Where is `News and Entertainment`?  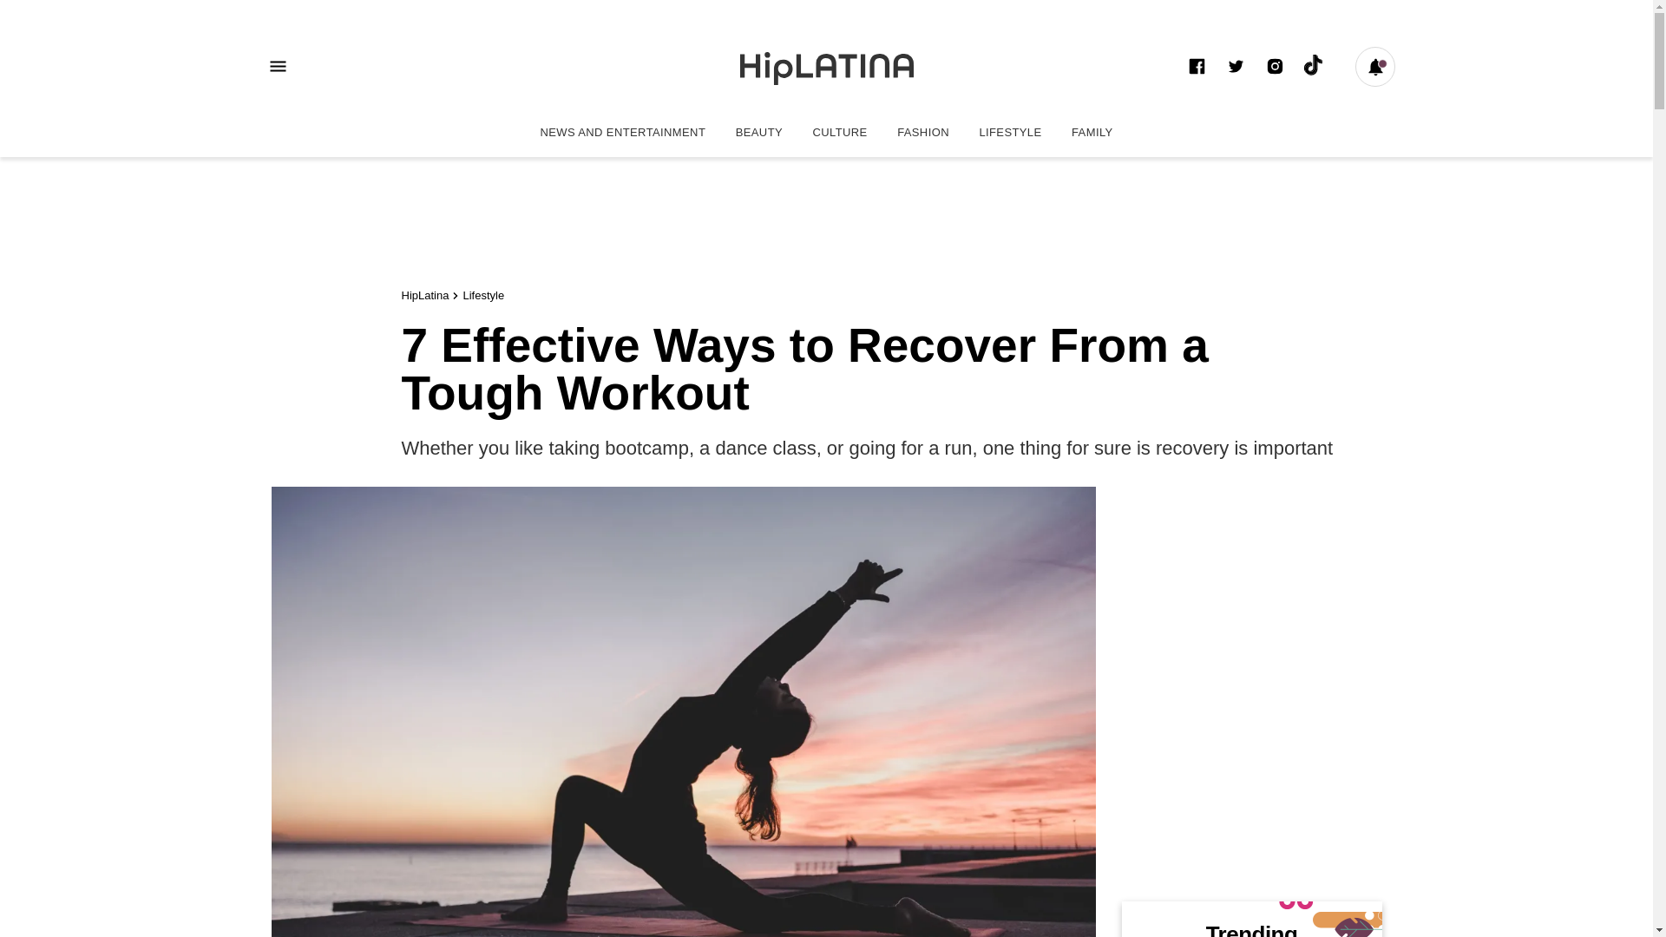 News and Entertainment is located at coordinates (621, 132).